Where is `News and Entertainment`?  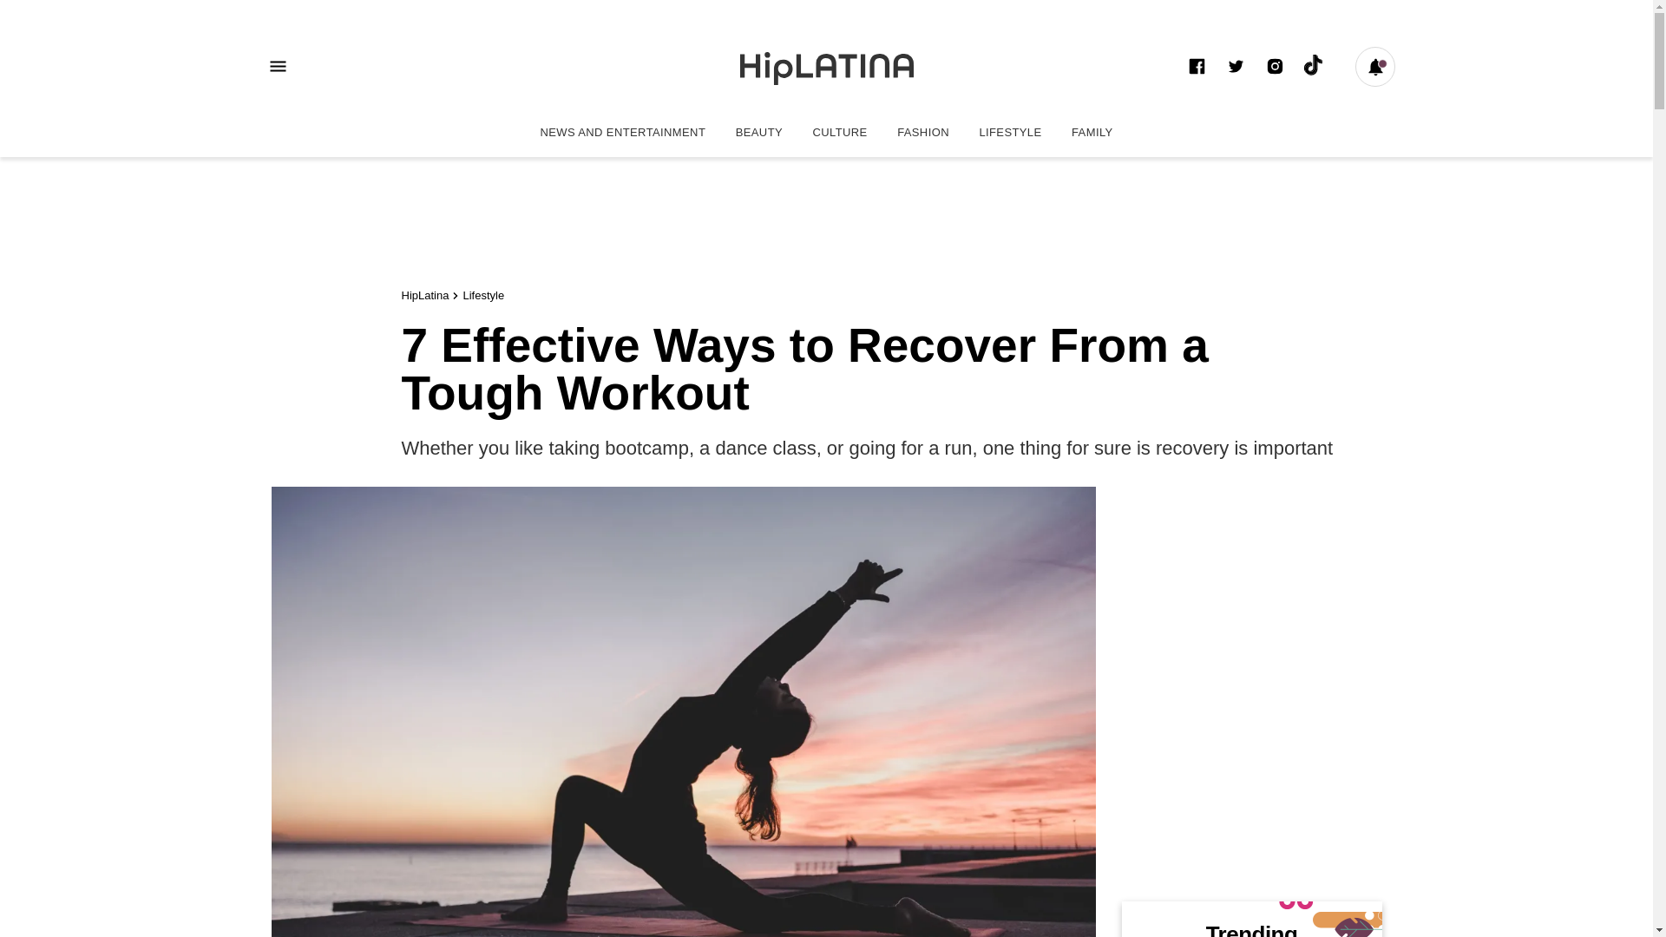 News and Entertainment is located at coordinates (621, 132).